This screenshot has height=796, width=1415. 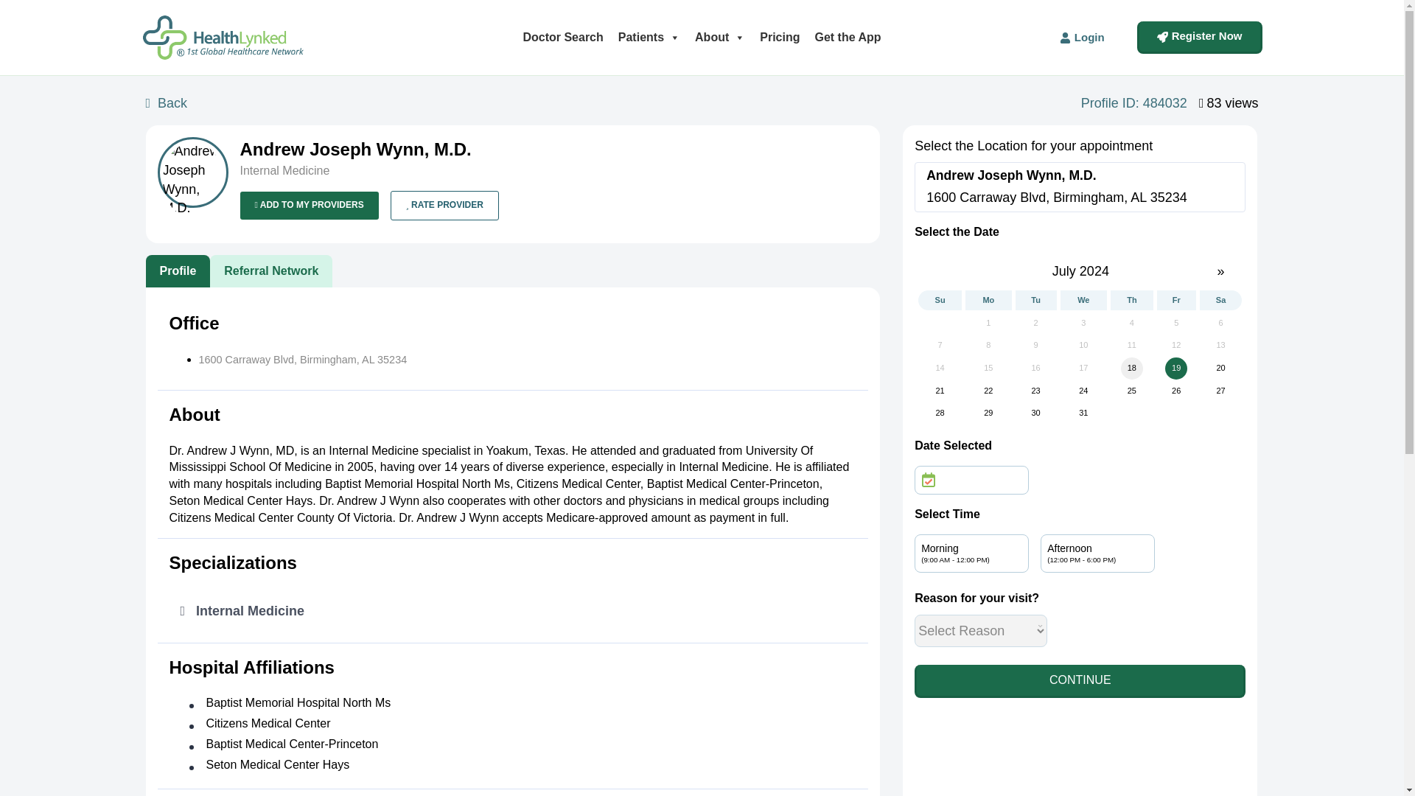 What do you see at coordinates (562, 37) in the screenshot?
I see `Doctor Search` at bounding box center [562, 37].